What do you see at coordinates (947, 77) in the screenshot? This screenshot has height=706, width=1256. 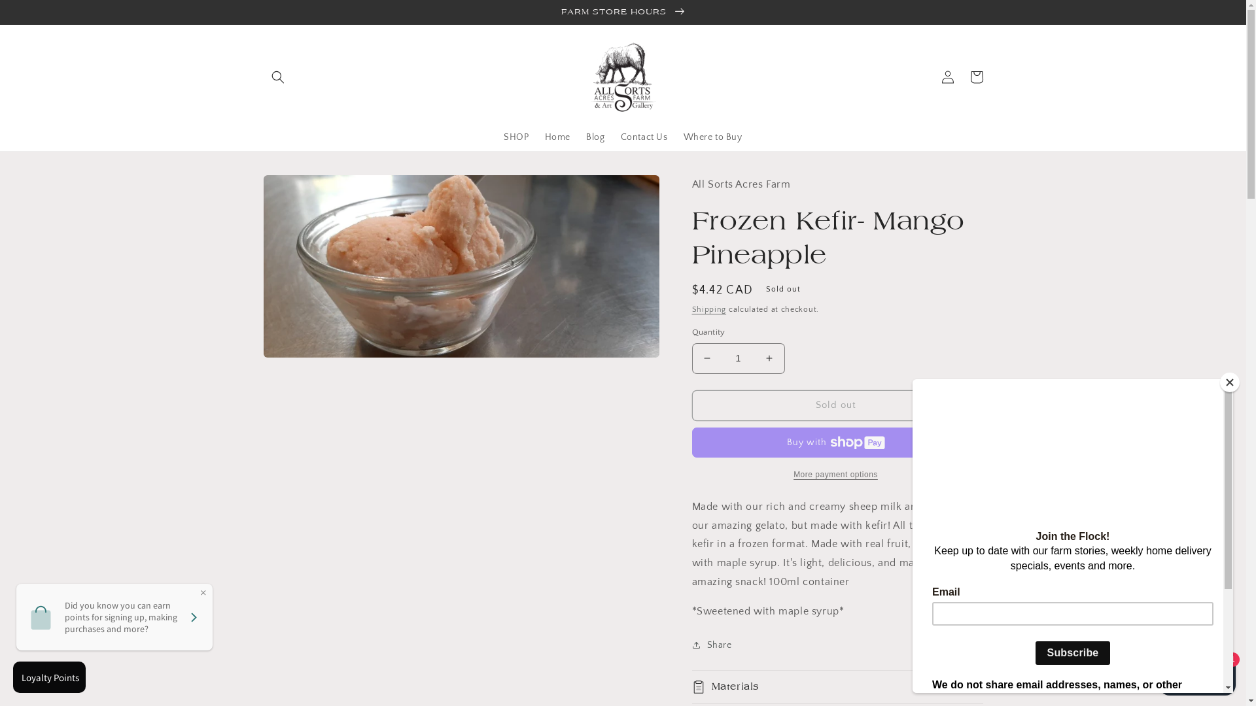 I see `Log in` at bounding box center [947, 77].